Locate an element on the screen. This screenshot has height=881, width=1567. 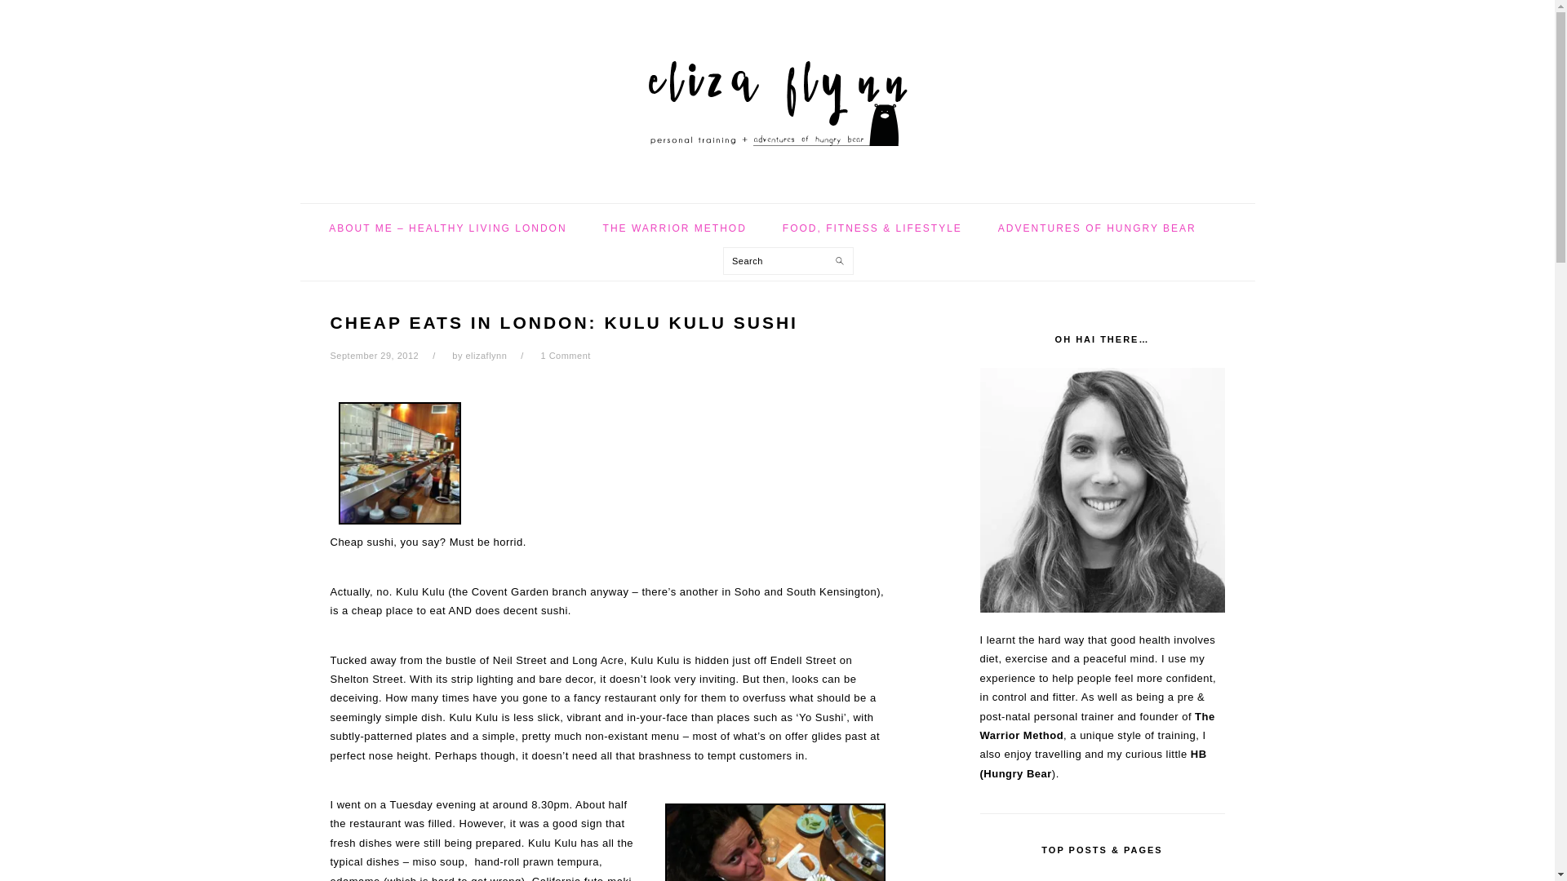
ELIZA FLYNN PERSONAL TRAINER is located at coordinates (776, 96).